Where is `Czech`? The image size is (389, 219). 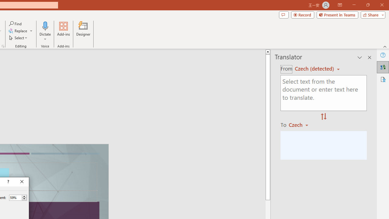
Czech is located at coordinates (301, 125).